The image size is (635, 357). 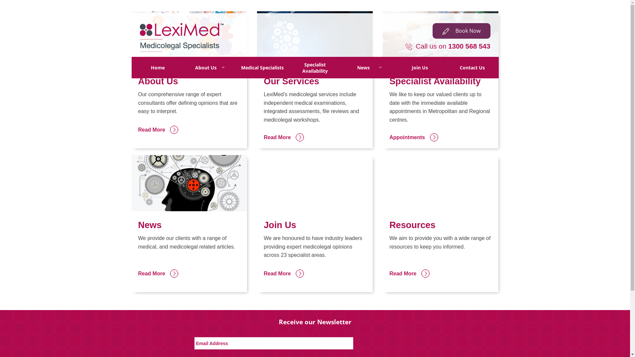 I want to click on Join Us, so click(x=420, y=67).